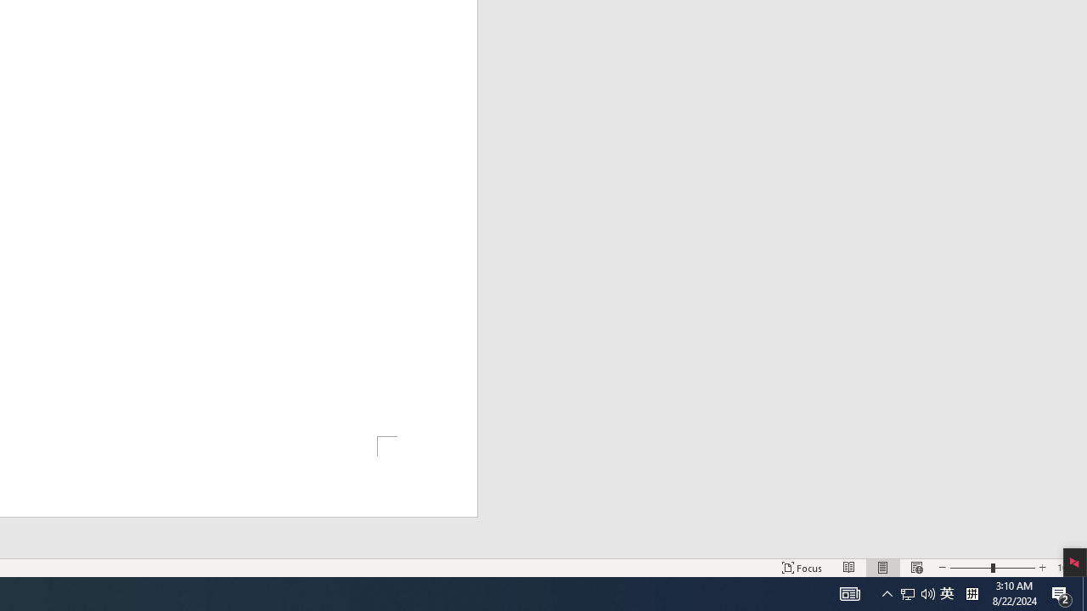 This screenshot has height=611, width=1087. What do you see at coordinates (1068, 567) in the screenshot?
I see `Zoom 100%` at bounding box center [1068, 567].